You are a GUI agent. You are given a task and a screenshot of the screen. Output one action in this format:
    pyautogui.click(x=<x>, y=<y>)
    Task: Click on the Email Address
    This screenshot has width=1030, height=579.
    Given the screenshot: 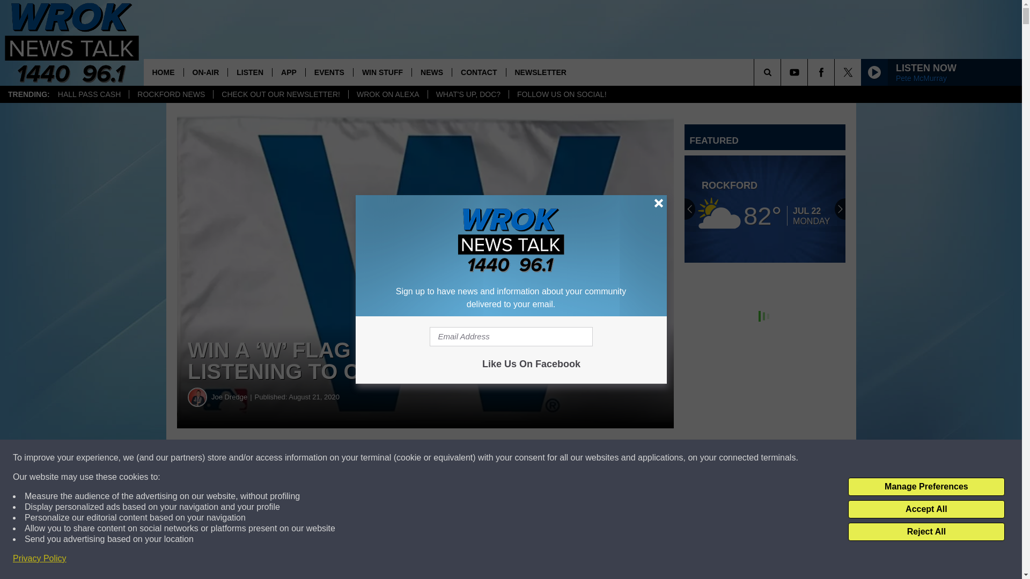 What is the action you would take?
    pyautogui.click(x=511, y=337)
    